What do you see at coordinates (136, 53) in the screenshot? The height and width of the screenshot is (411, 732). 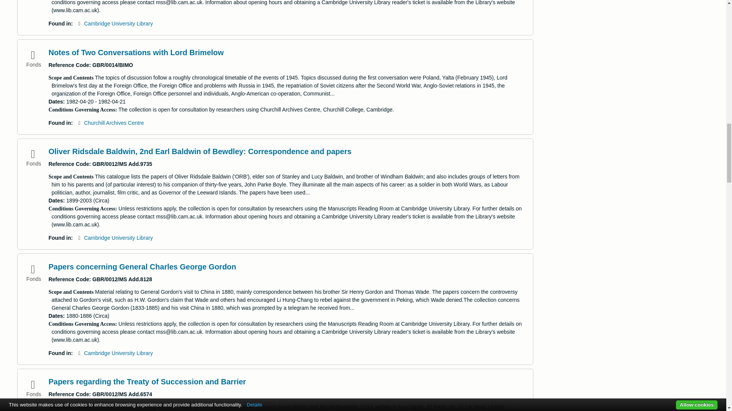 I see `Notes of Two Conversations with Lord Brimelow` at bounding box center [136, 53].